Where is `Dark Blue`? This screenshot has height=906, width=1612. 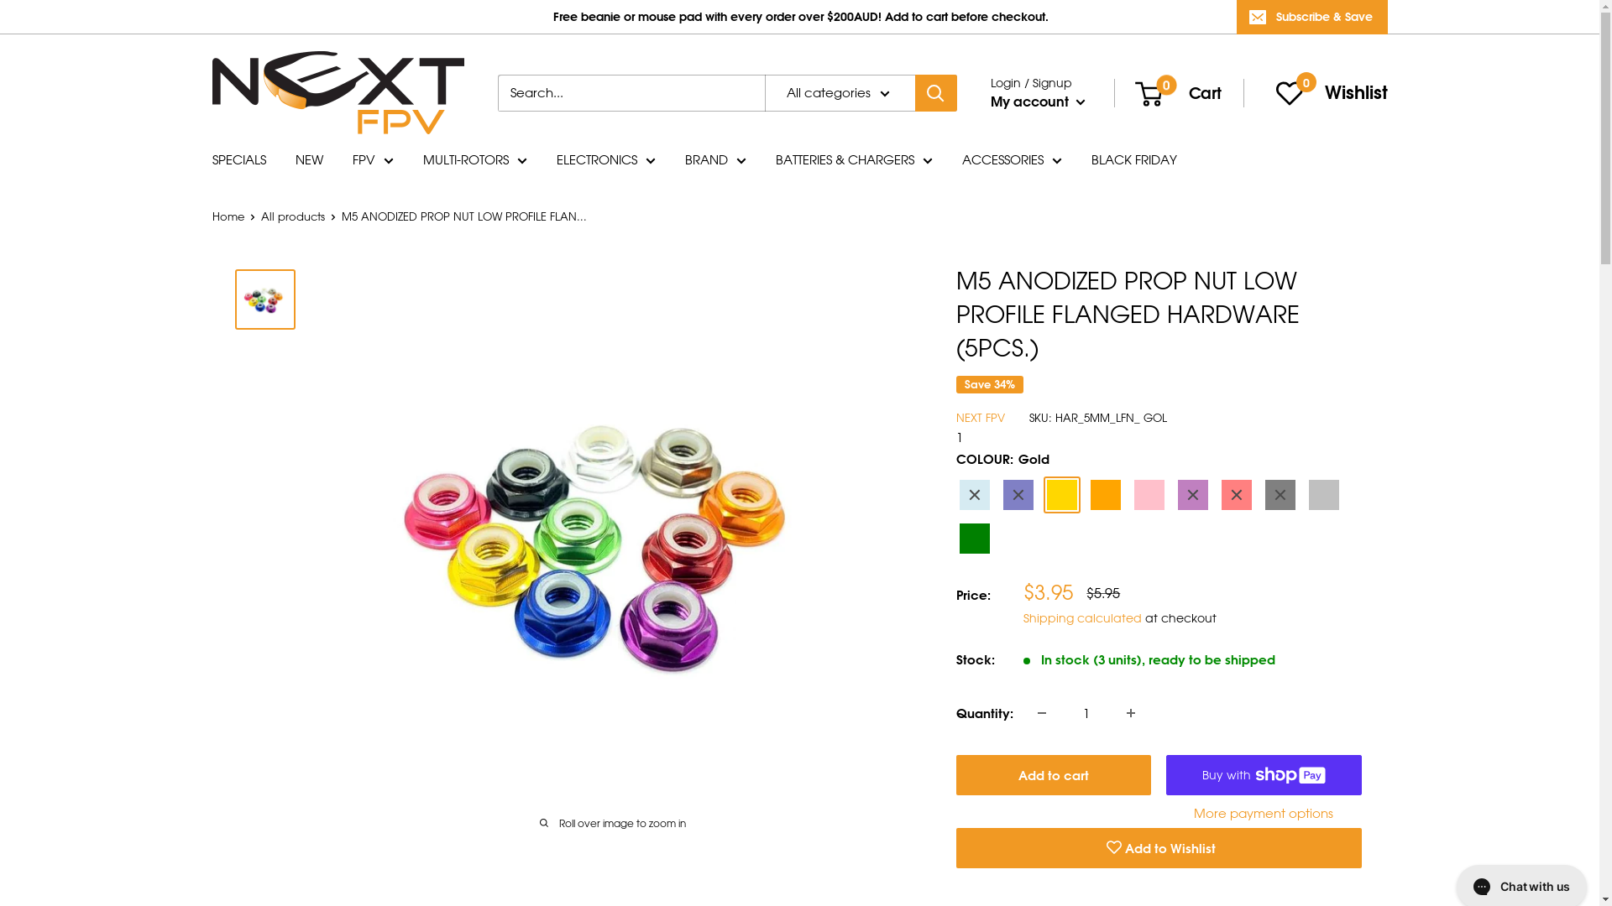 Dark Blue is located at coordinates (1018, 495).